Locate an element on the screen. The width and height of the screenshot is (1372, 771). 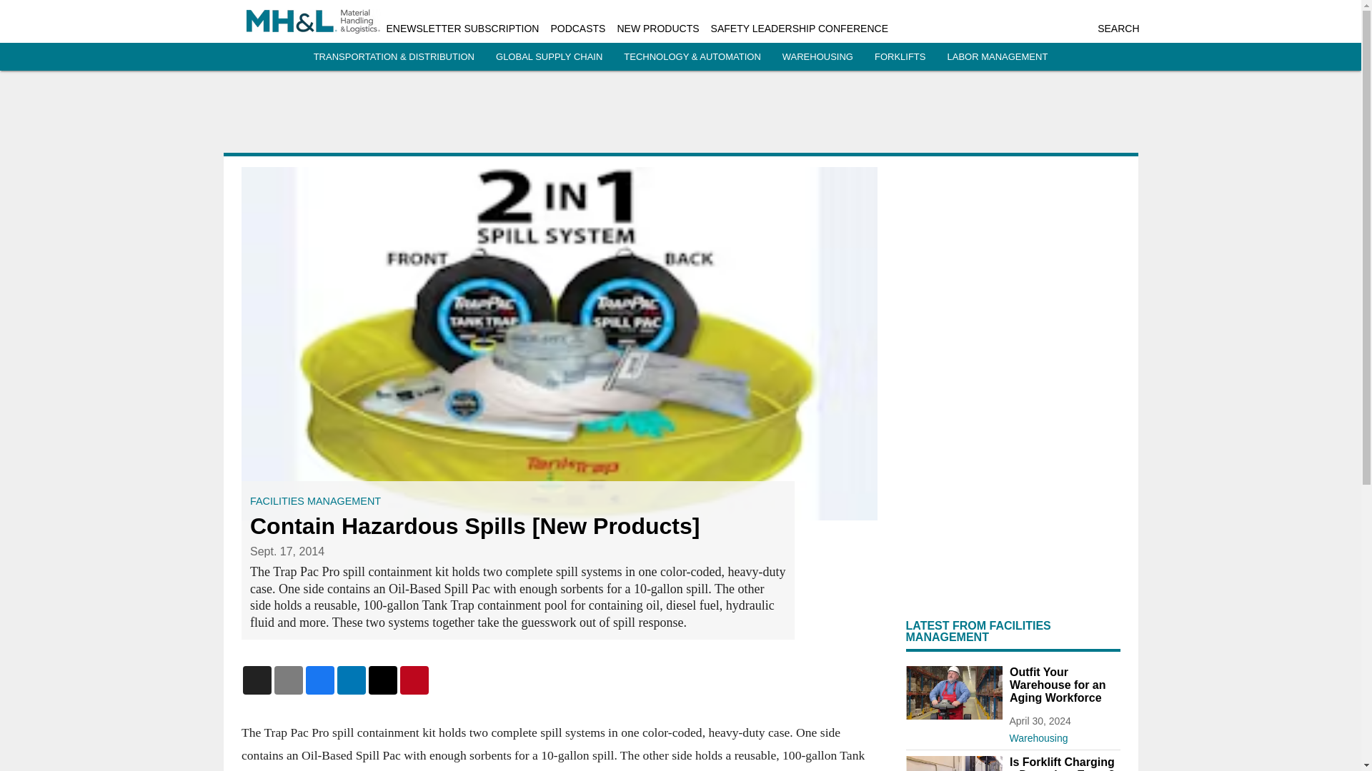
NEW PRODUCTS is located at coordinates (657, 29).